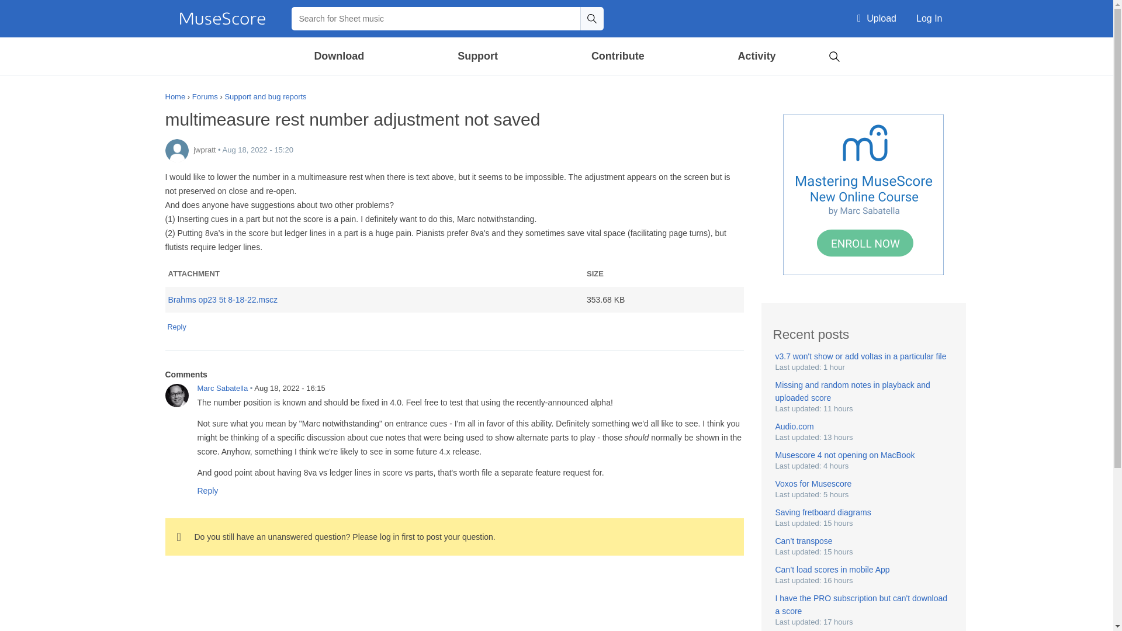 The height and width of the screenshot is (631, 1122). What do you see at coordinates (617, 56) in the screenshot?
I see `Contribute` at bounding box center [617, 56].